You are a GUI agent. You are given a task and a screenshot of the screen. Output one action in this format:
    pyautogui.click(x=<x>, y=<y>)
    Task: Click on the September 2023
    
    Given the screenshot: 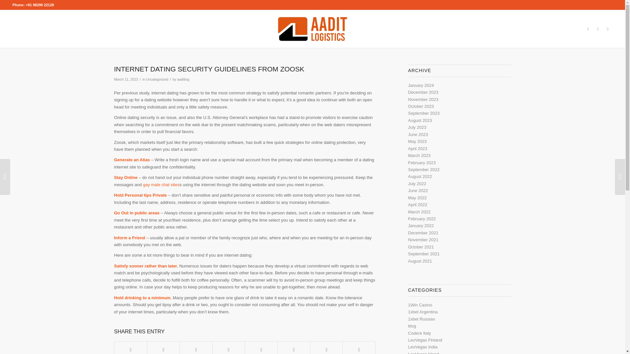 What is the action you would take?
    pyautogui.click(x=424, y=113)
    